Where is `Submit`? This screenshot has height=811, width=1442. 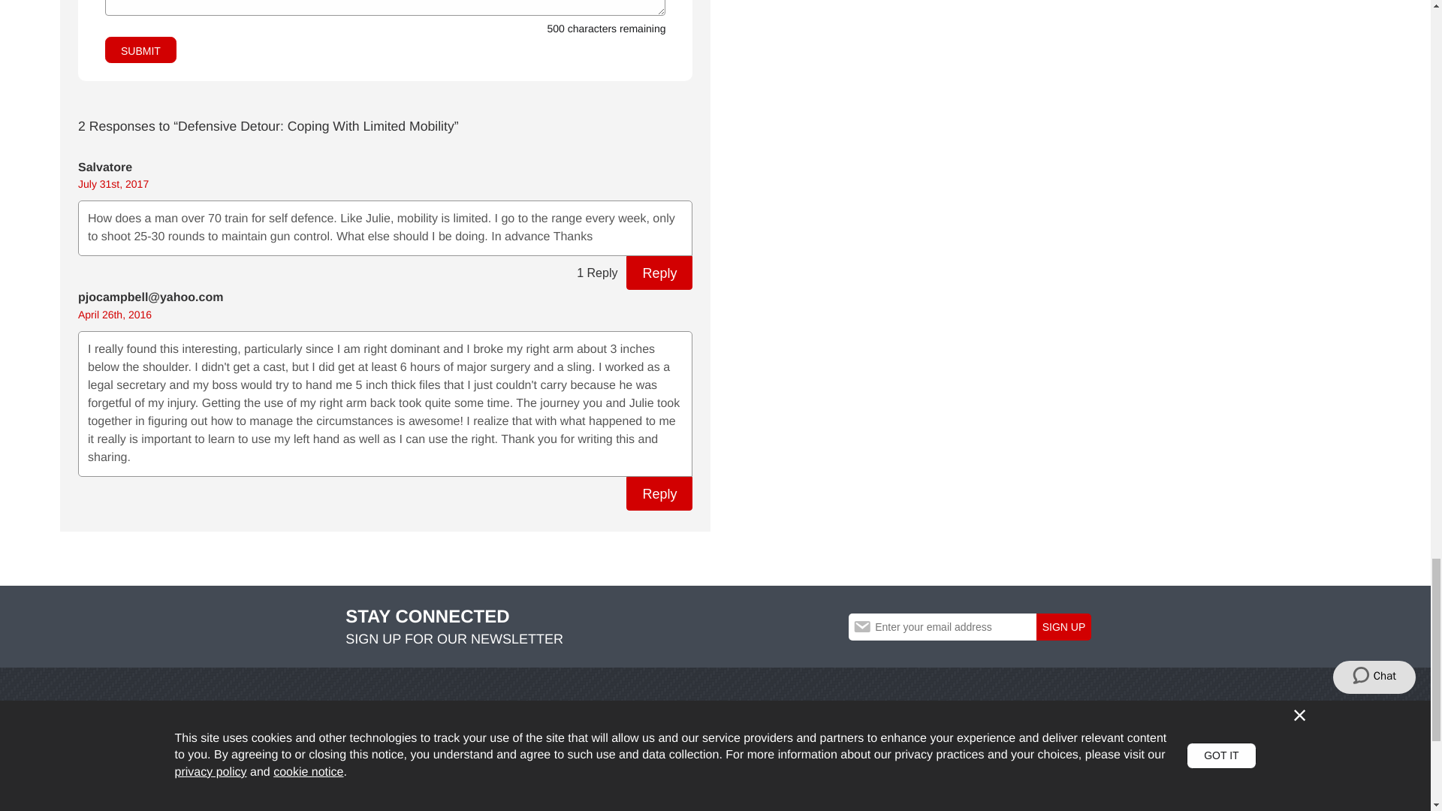 Submit is located at coordinates (140, 50).